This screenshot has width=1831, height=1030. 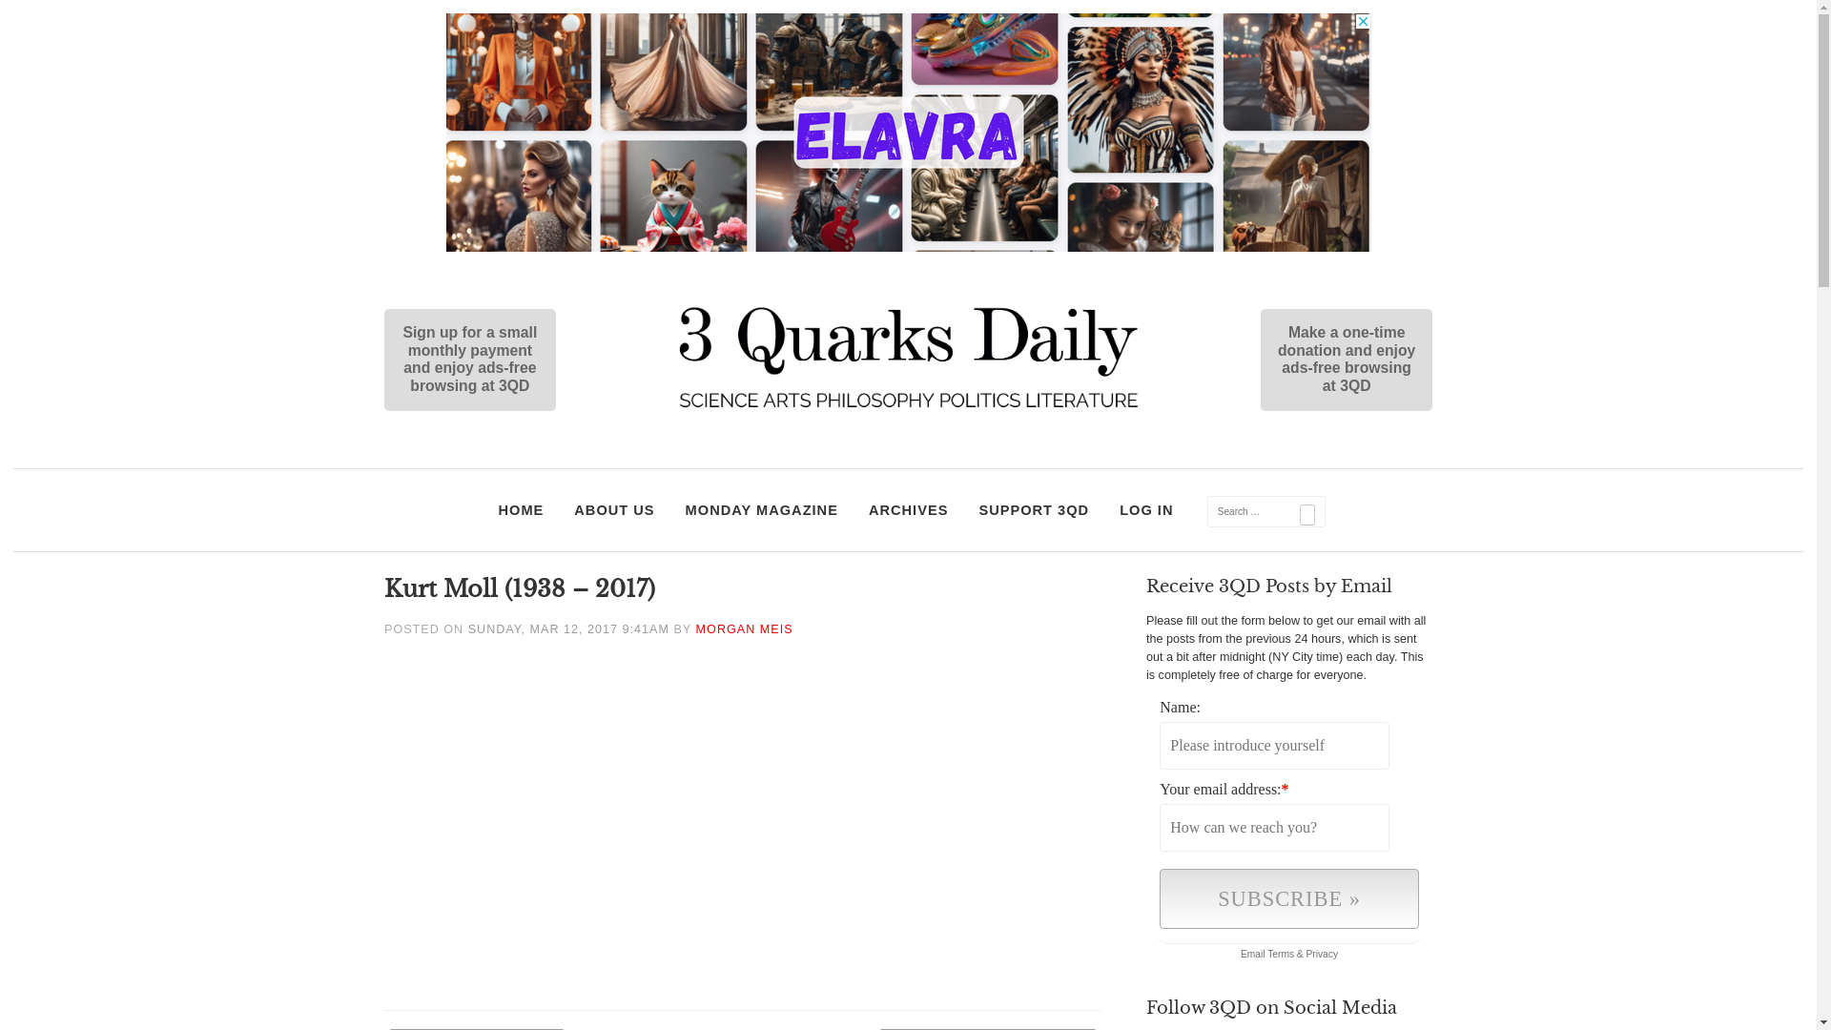 I want to click on LOG IN, so click(x=1146, y=511).